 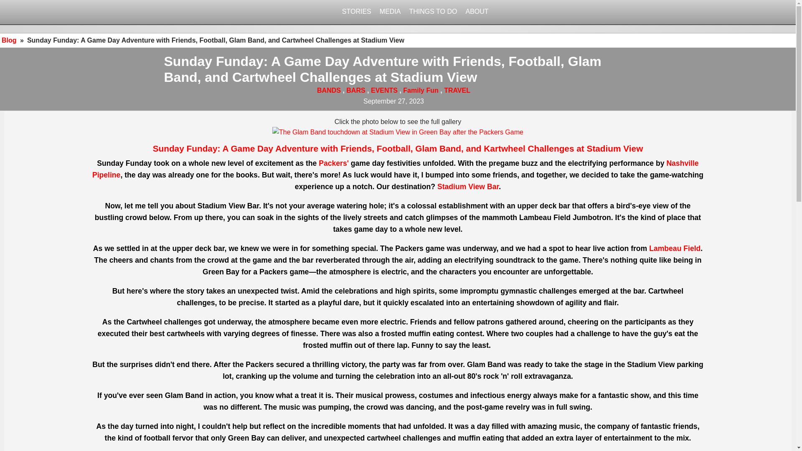 I want to click on ABOUT, so click(x=473, y=12).